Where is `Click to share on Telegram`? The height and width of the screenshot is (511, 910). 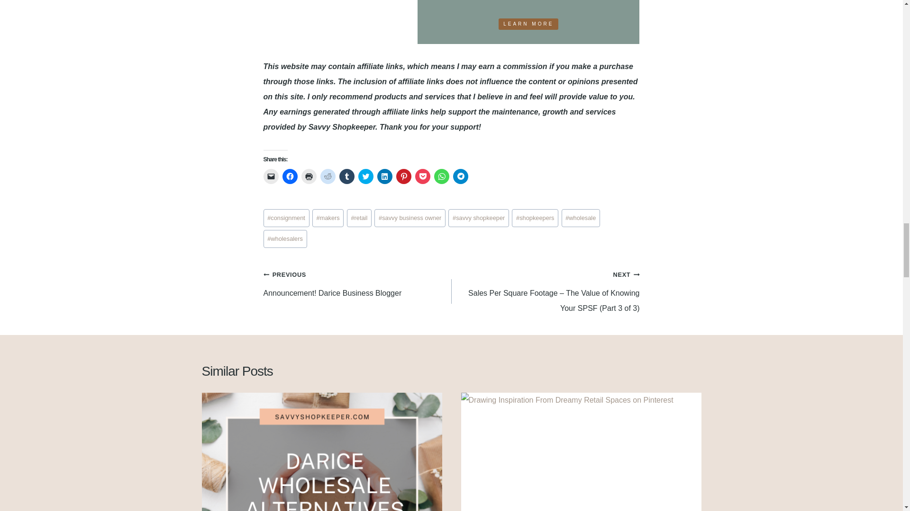
Click to share on Telegram is located at coordinates (461, 176).